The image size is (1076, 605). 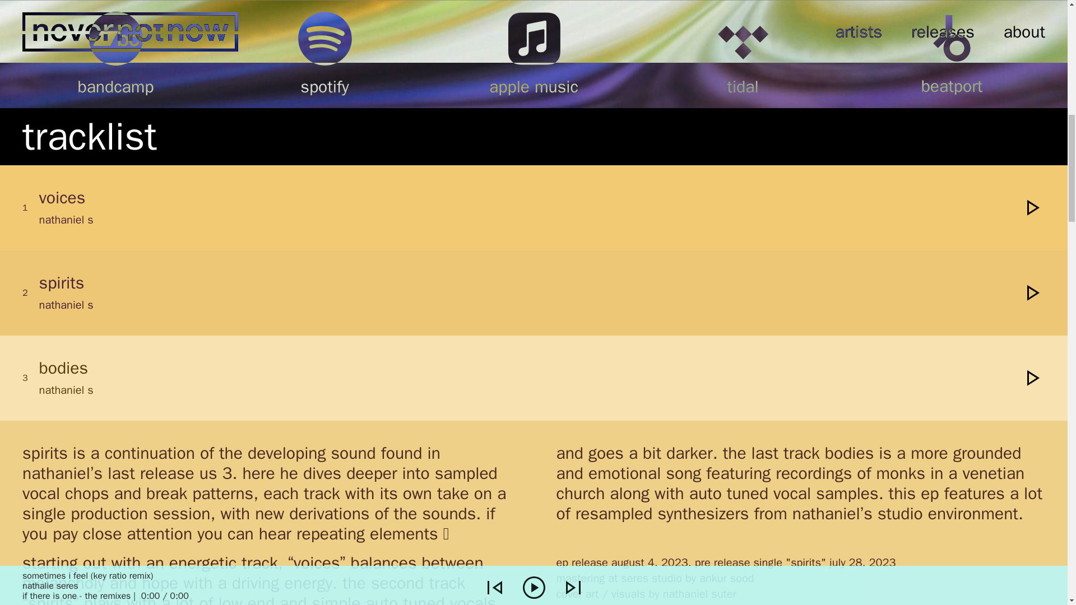 What do you see at coordinates (325, 64) in the screenshot?
I see `spotify` at bounding box center [325, 64].